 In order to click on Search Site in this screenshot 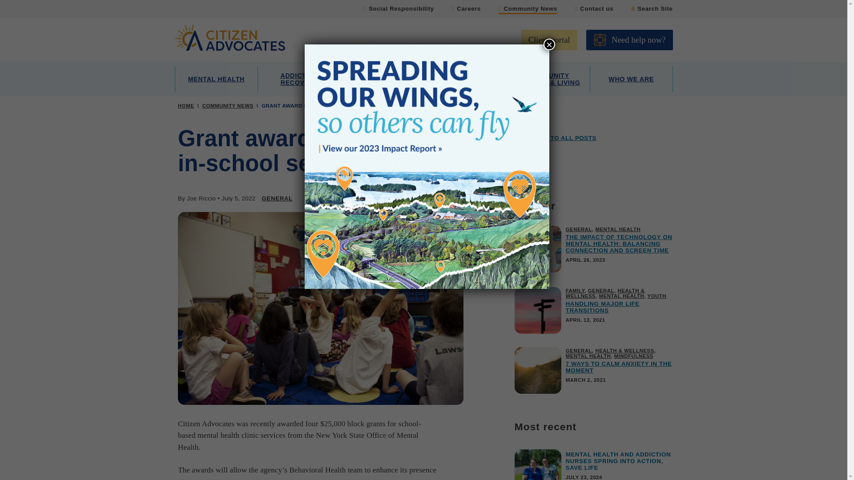, I will do `click(652, 10)`.